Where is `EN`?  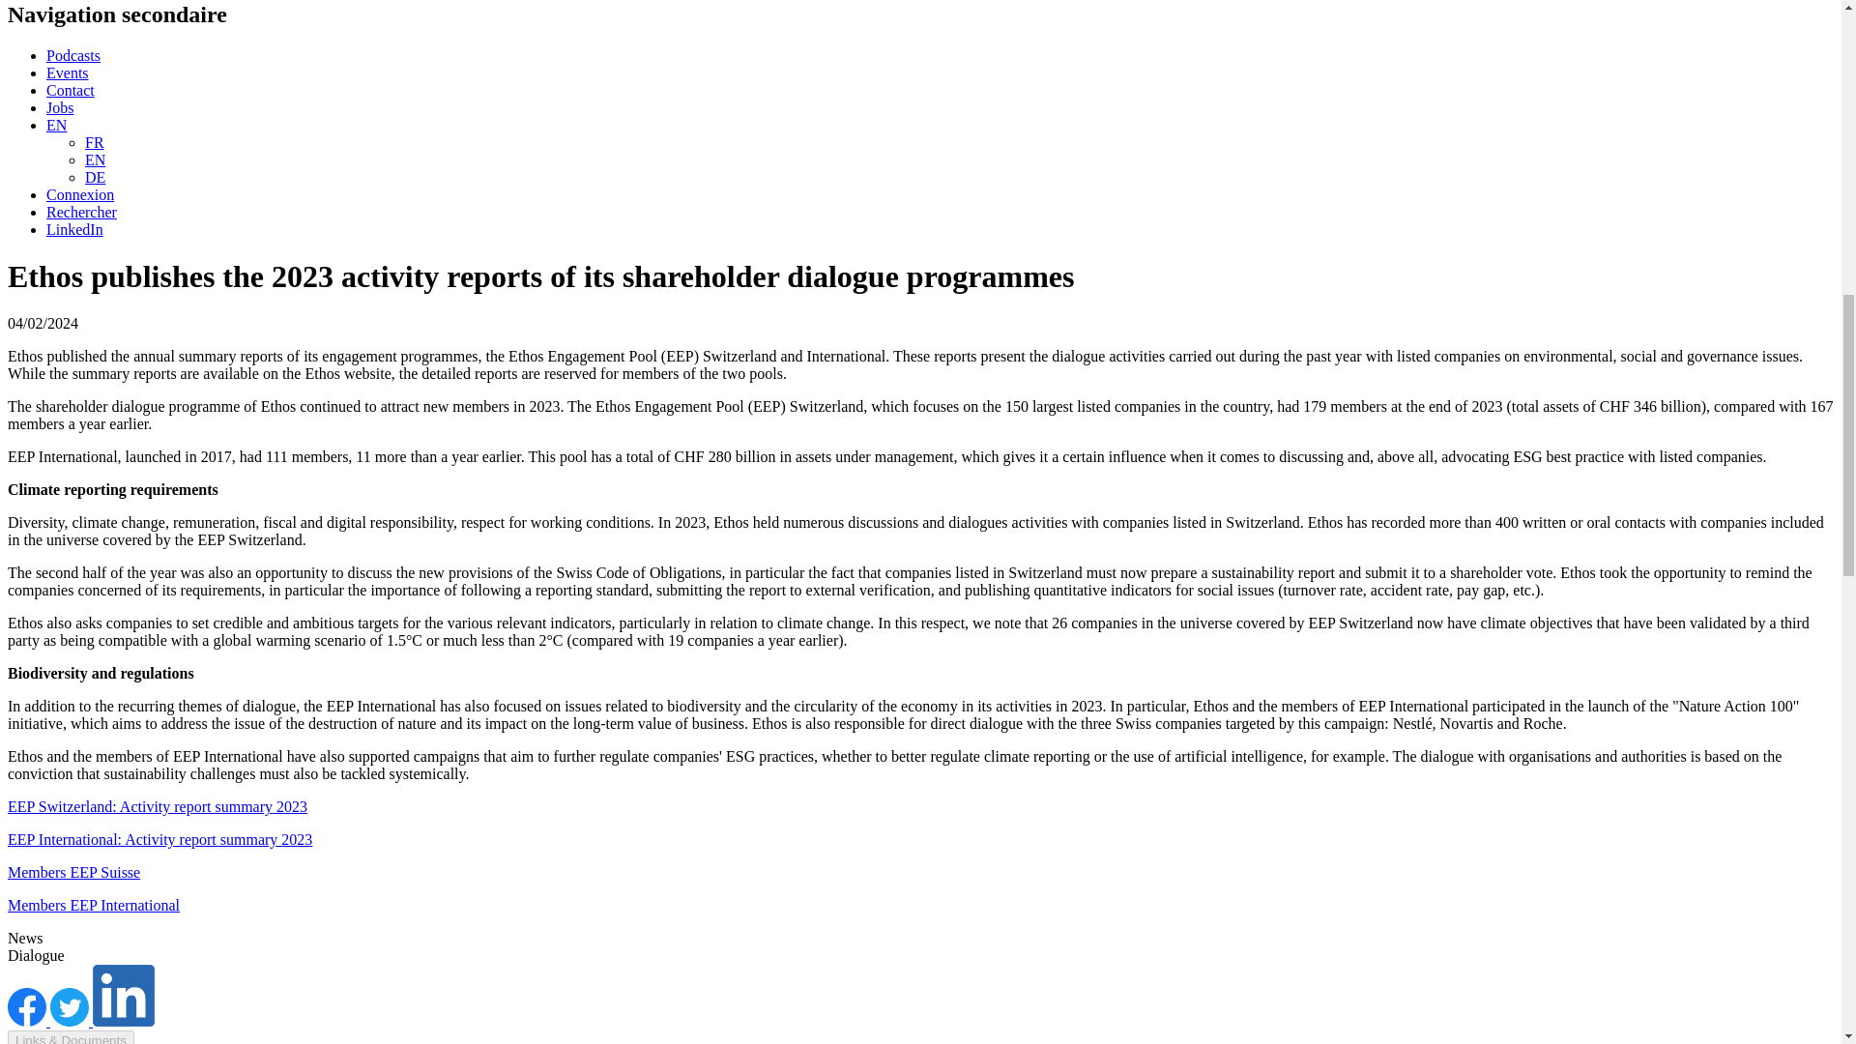 EN is located at coordinates (95, 159).